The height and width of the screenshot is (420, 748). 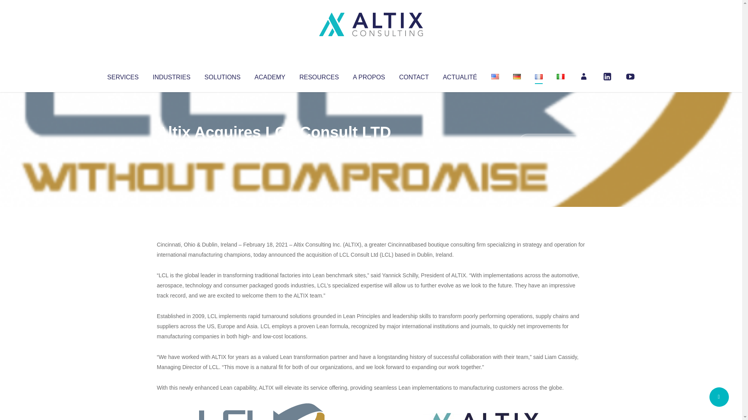 What do you see at coordinates (122, 75) in the screenshot?
I see `SERVICES` at bounding box center [122, 75].